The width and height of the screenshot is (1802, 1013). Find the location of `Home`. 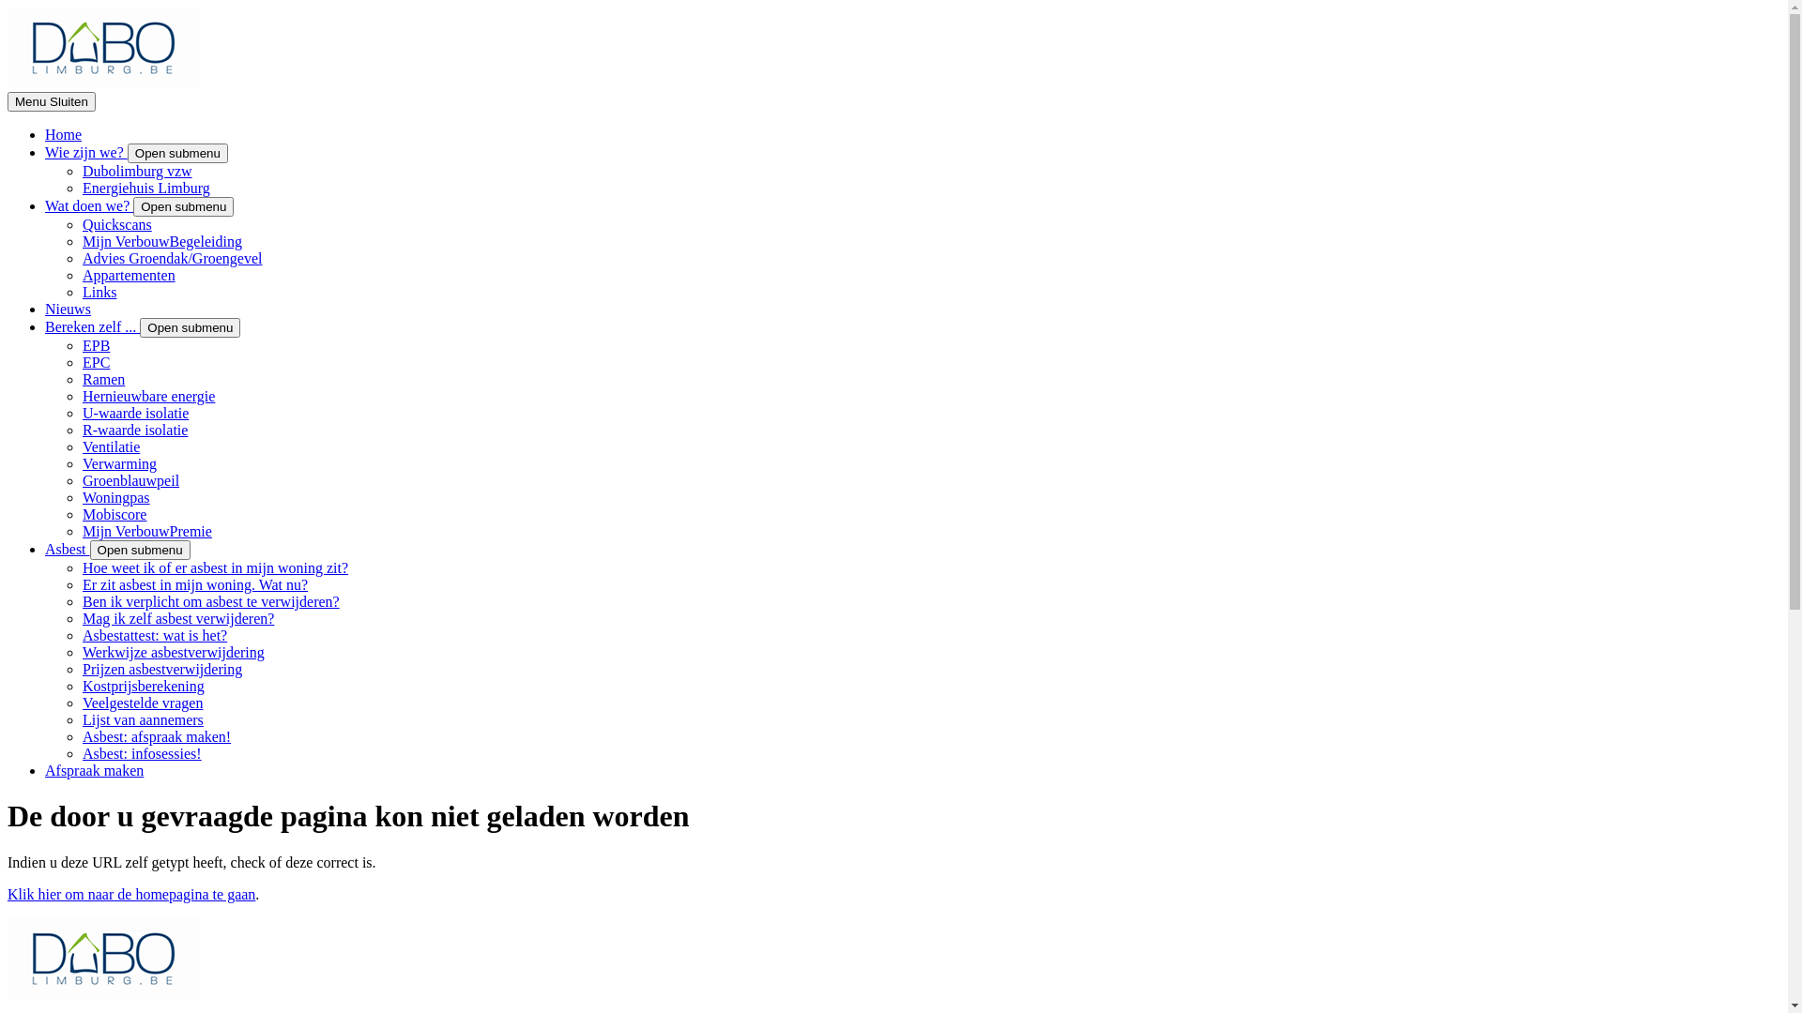

Home is located at coordinates (64, 135).